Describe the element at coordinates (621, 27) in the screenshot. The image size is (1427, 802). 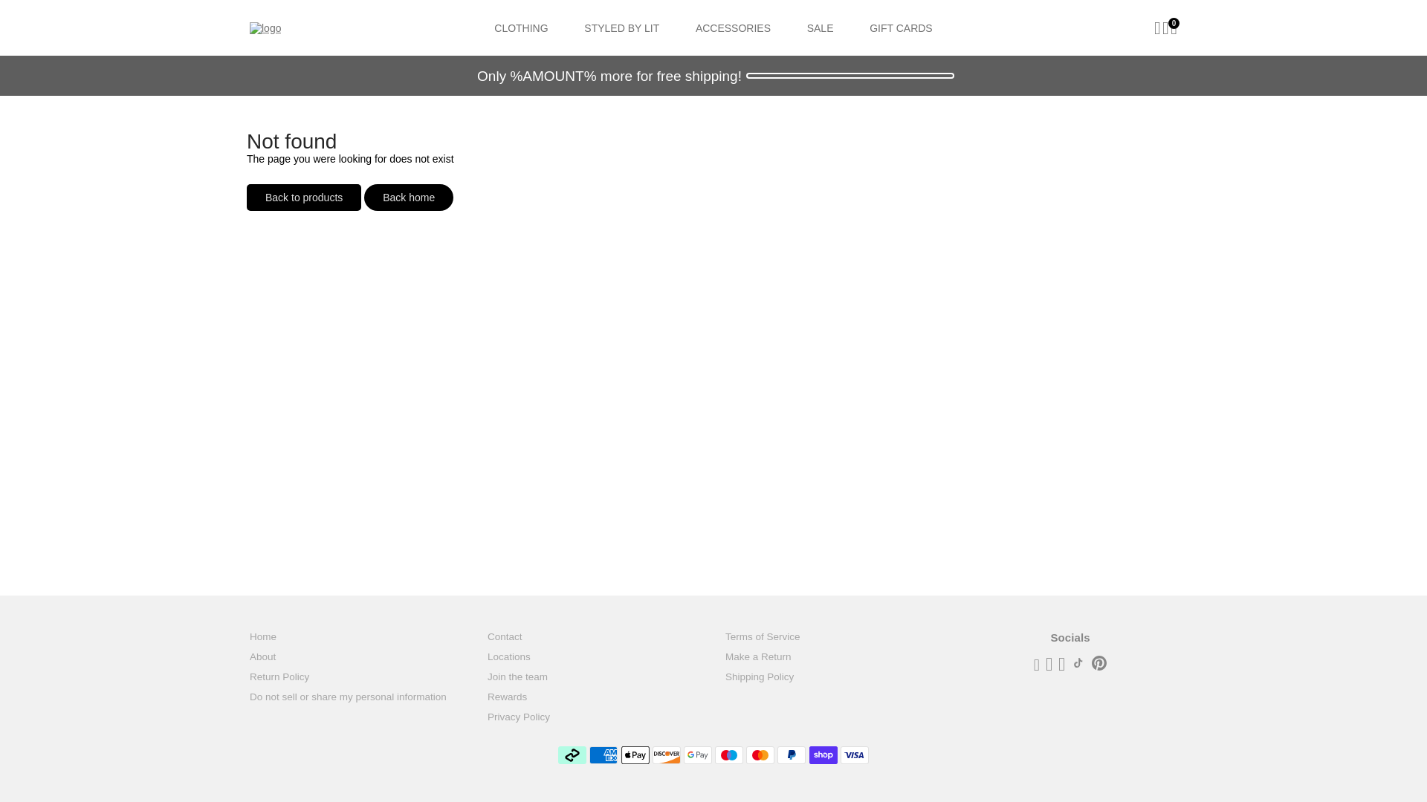
I see `STYLED BY LIT` at that location.